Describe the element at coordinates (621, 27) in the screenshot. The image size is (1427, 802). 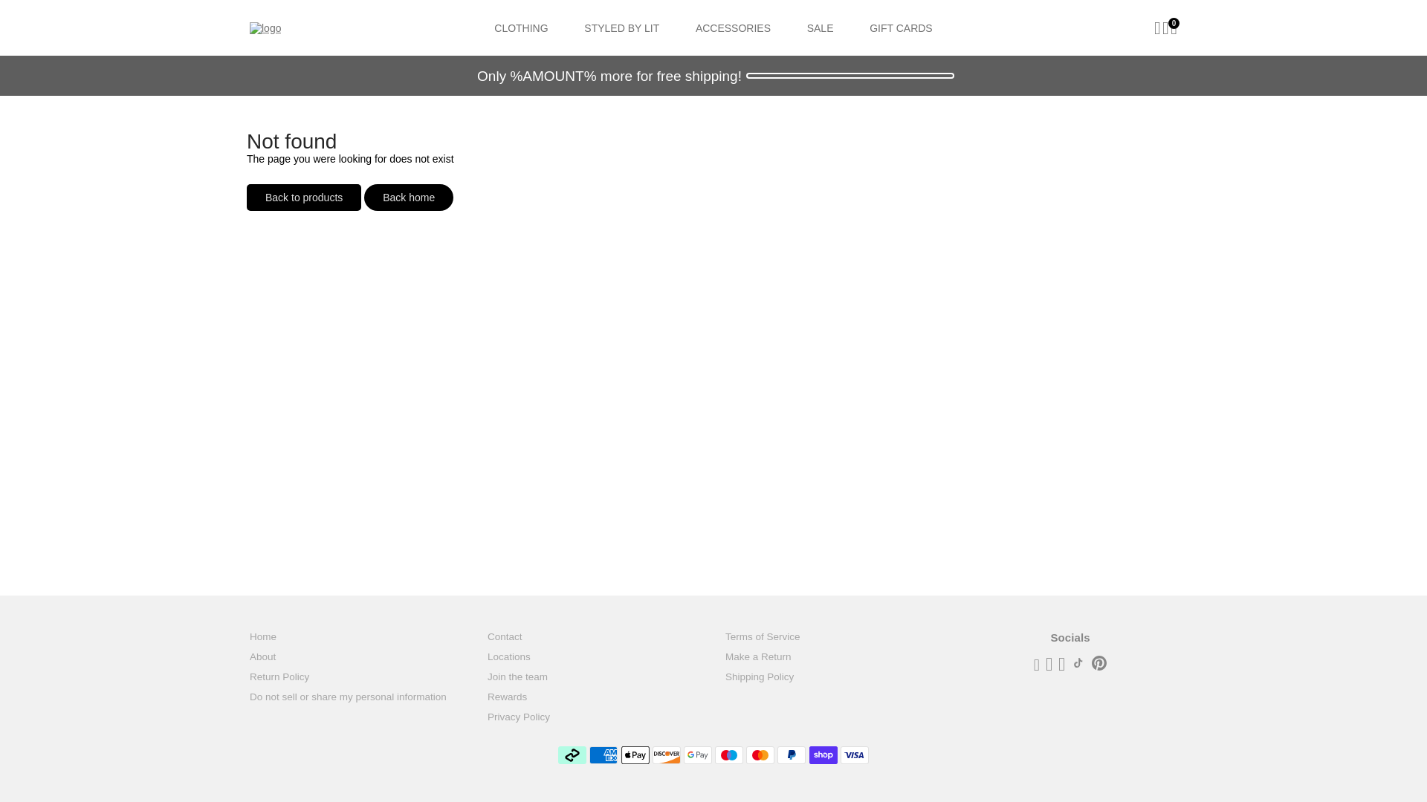
I see `STYLED BY LIT` at that location.